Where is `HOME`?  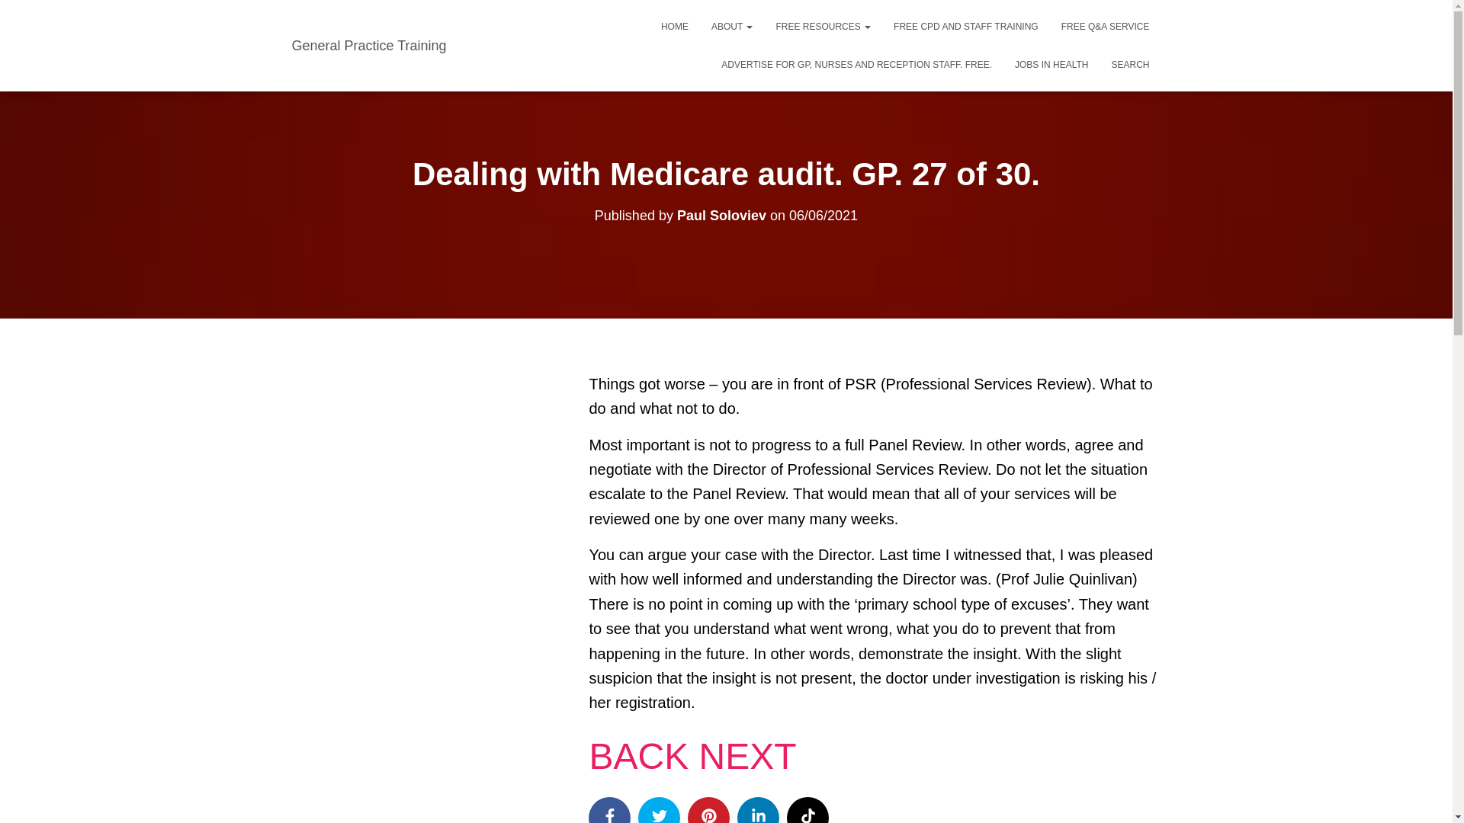 HOME is located at coordinates (674, 26).